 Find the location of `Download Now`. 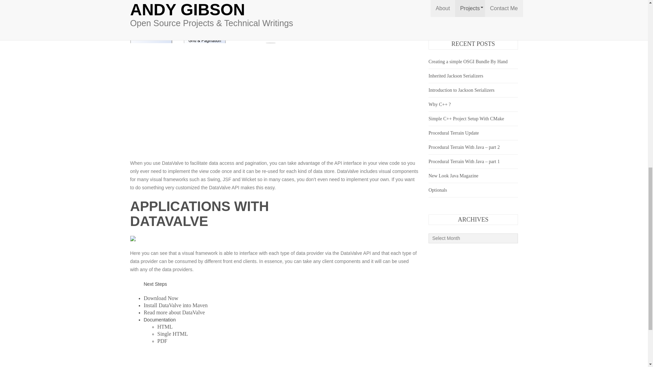

Download Now is located at coordinates (161, 298).